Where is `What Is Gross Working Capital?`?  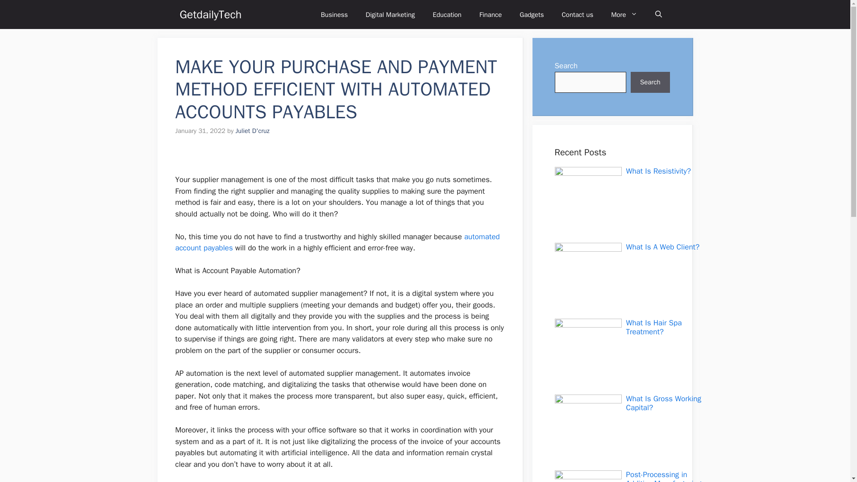 What Is Gross Working Capital? is located at coordinates (663, 403).